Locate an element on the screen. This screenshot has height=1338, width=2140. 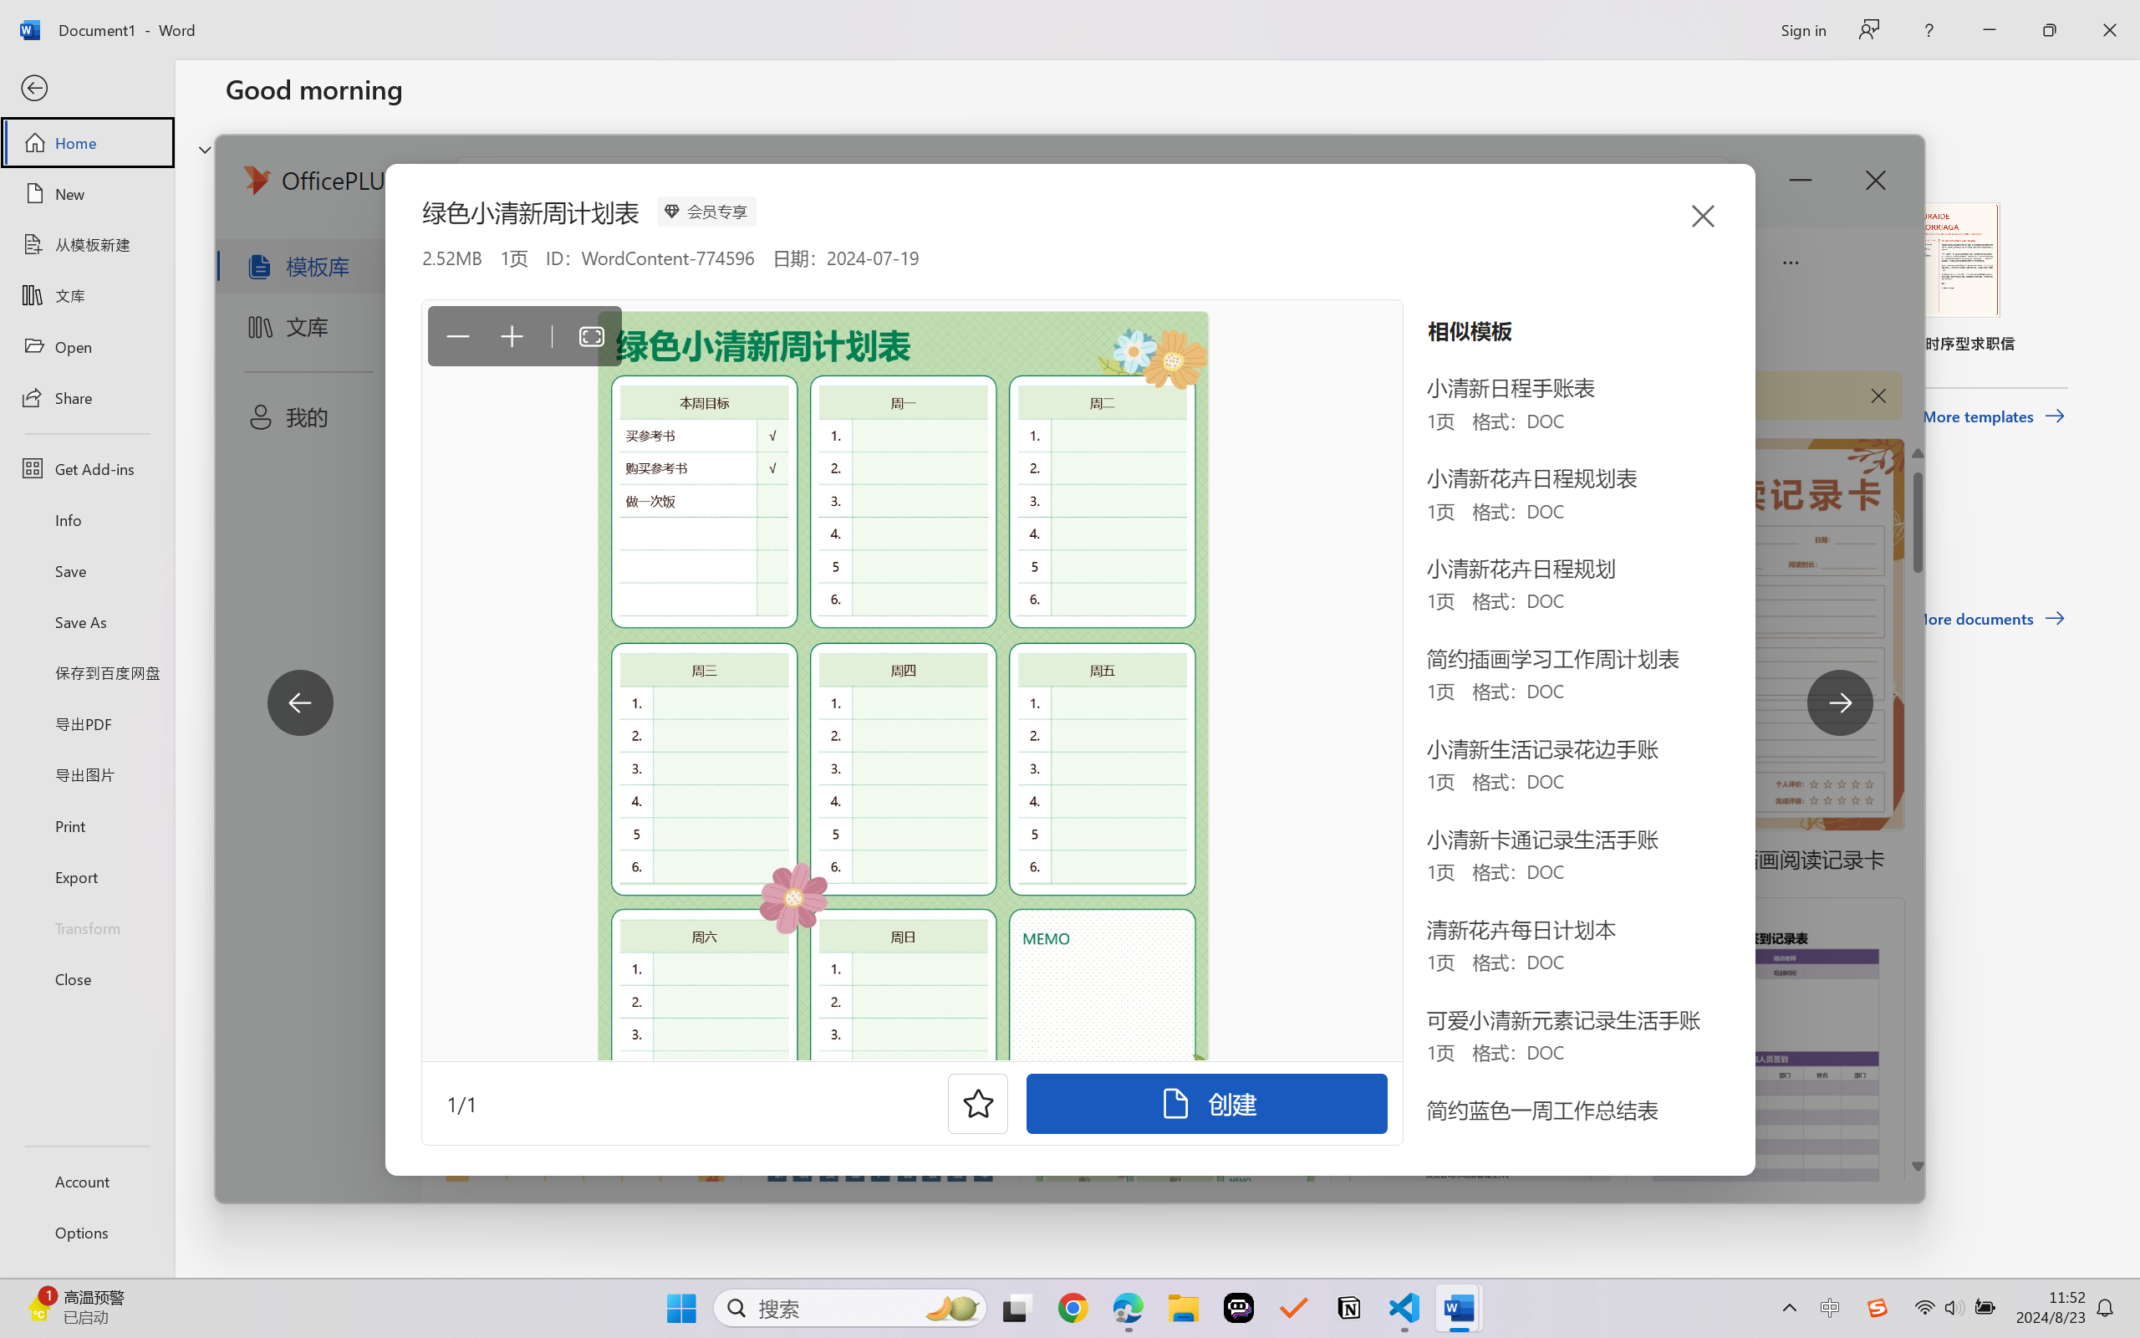
Pinned is located at coordinates (349, 532).